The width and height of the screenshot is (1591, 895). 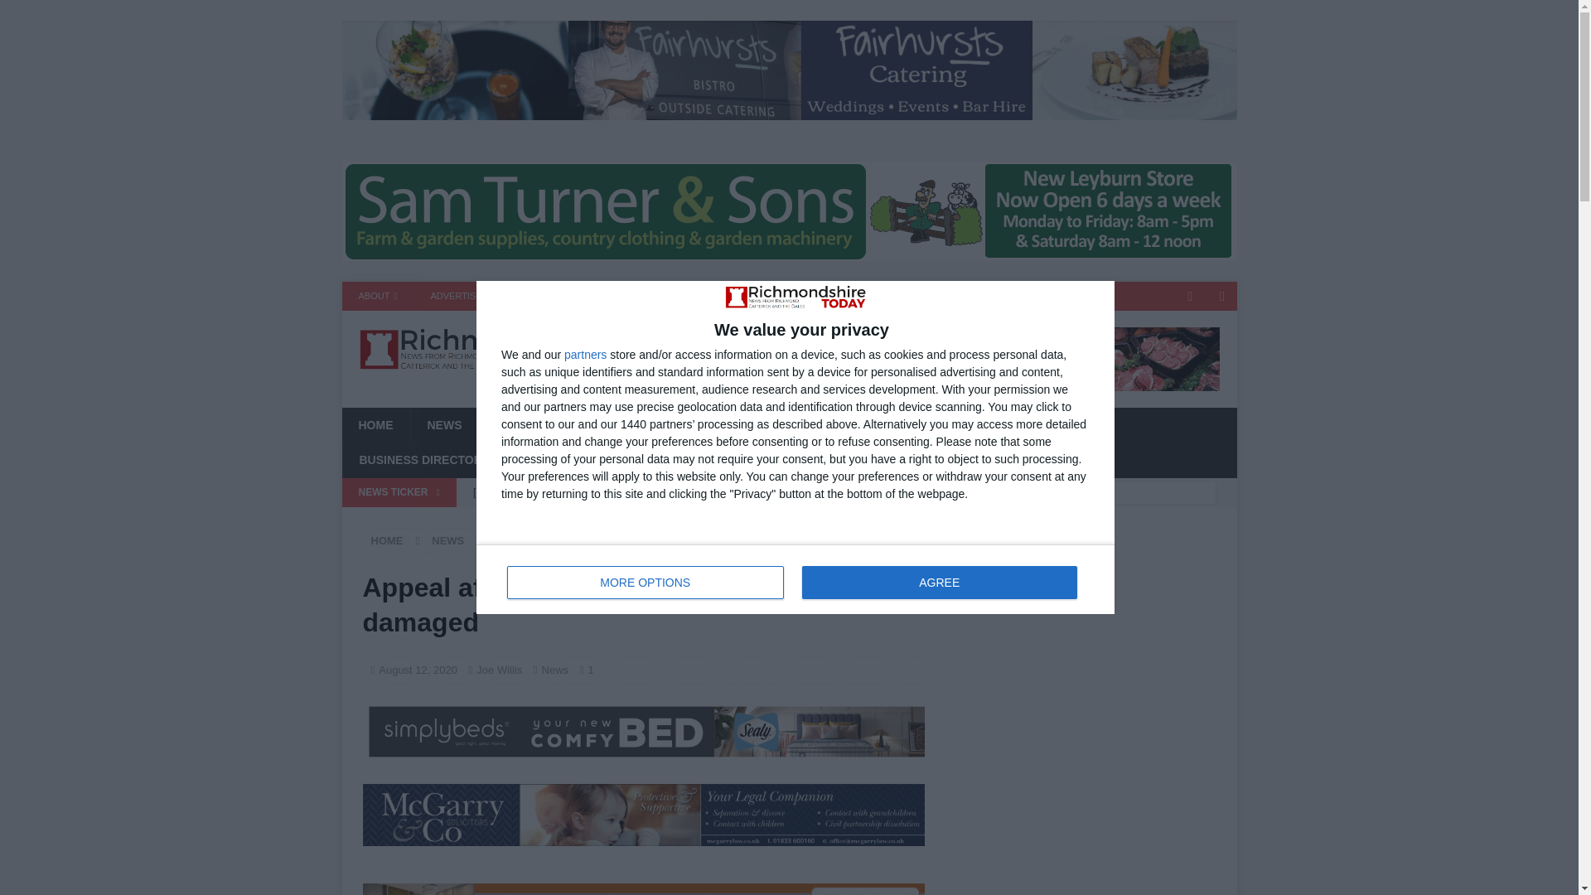 What do you see at coordinates (618, 296) in the screenshot?
I see `MAGAZINE` at bounding box center [618, 296].